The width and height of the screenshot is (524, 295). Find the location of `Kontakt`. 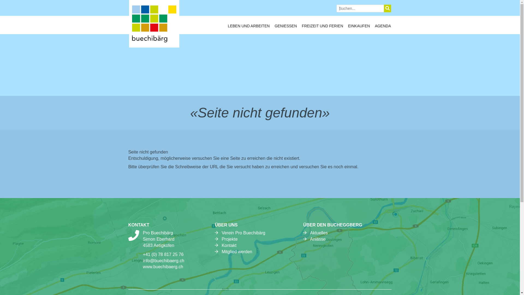

Kontakt is located at coordinates (229, 245).